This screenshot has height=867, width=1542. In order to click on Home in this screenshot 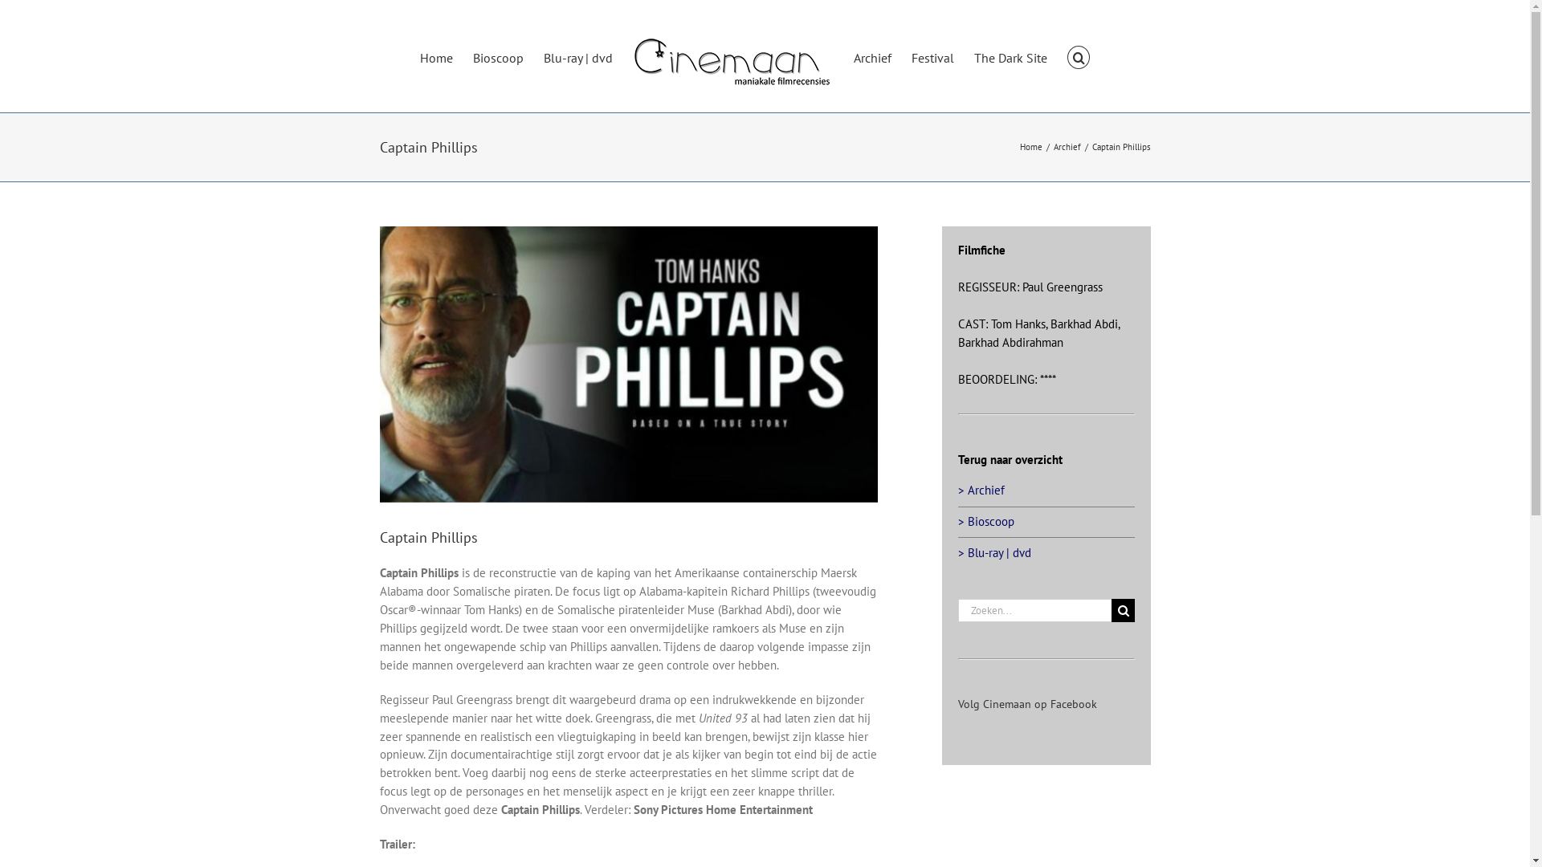, I will do `click(437, 56)`.